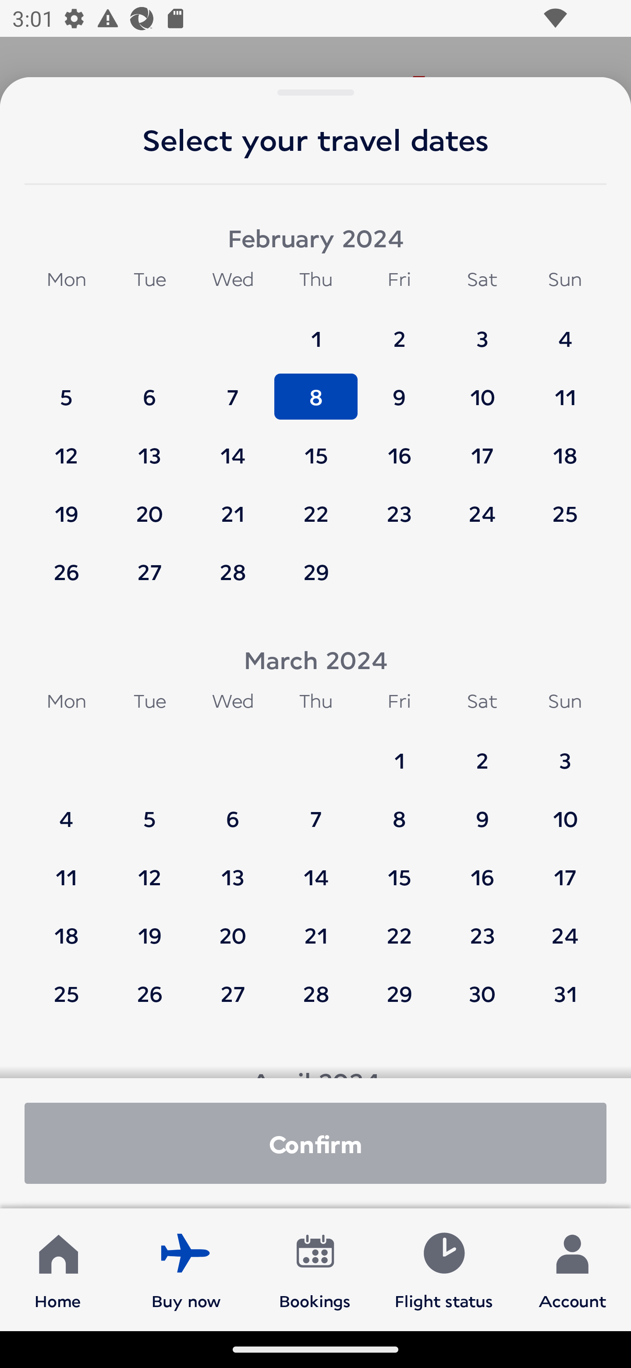 This screenshot has width=631, height=1368. Describe the element at coordinates (66, 993) in the screenshot. I see `25` at that location.